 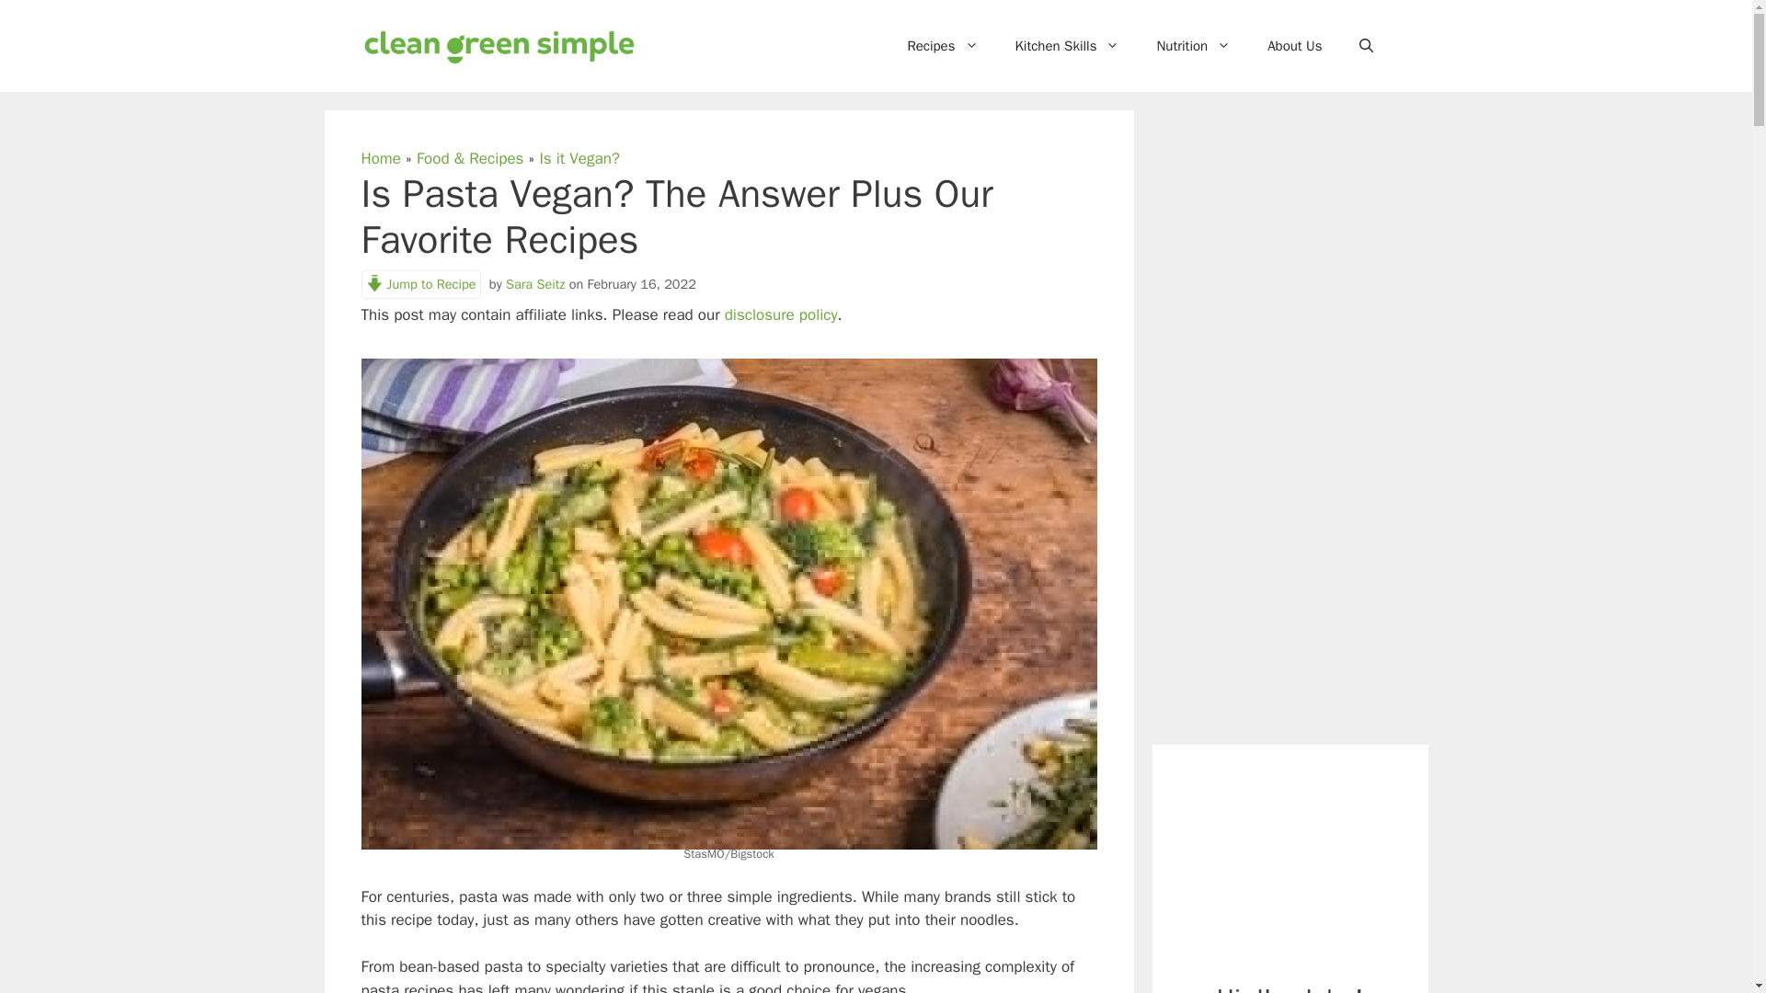 I want to click on Recipes, so click(x=942, y=46).